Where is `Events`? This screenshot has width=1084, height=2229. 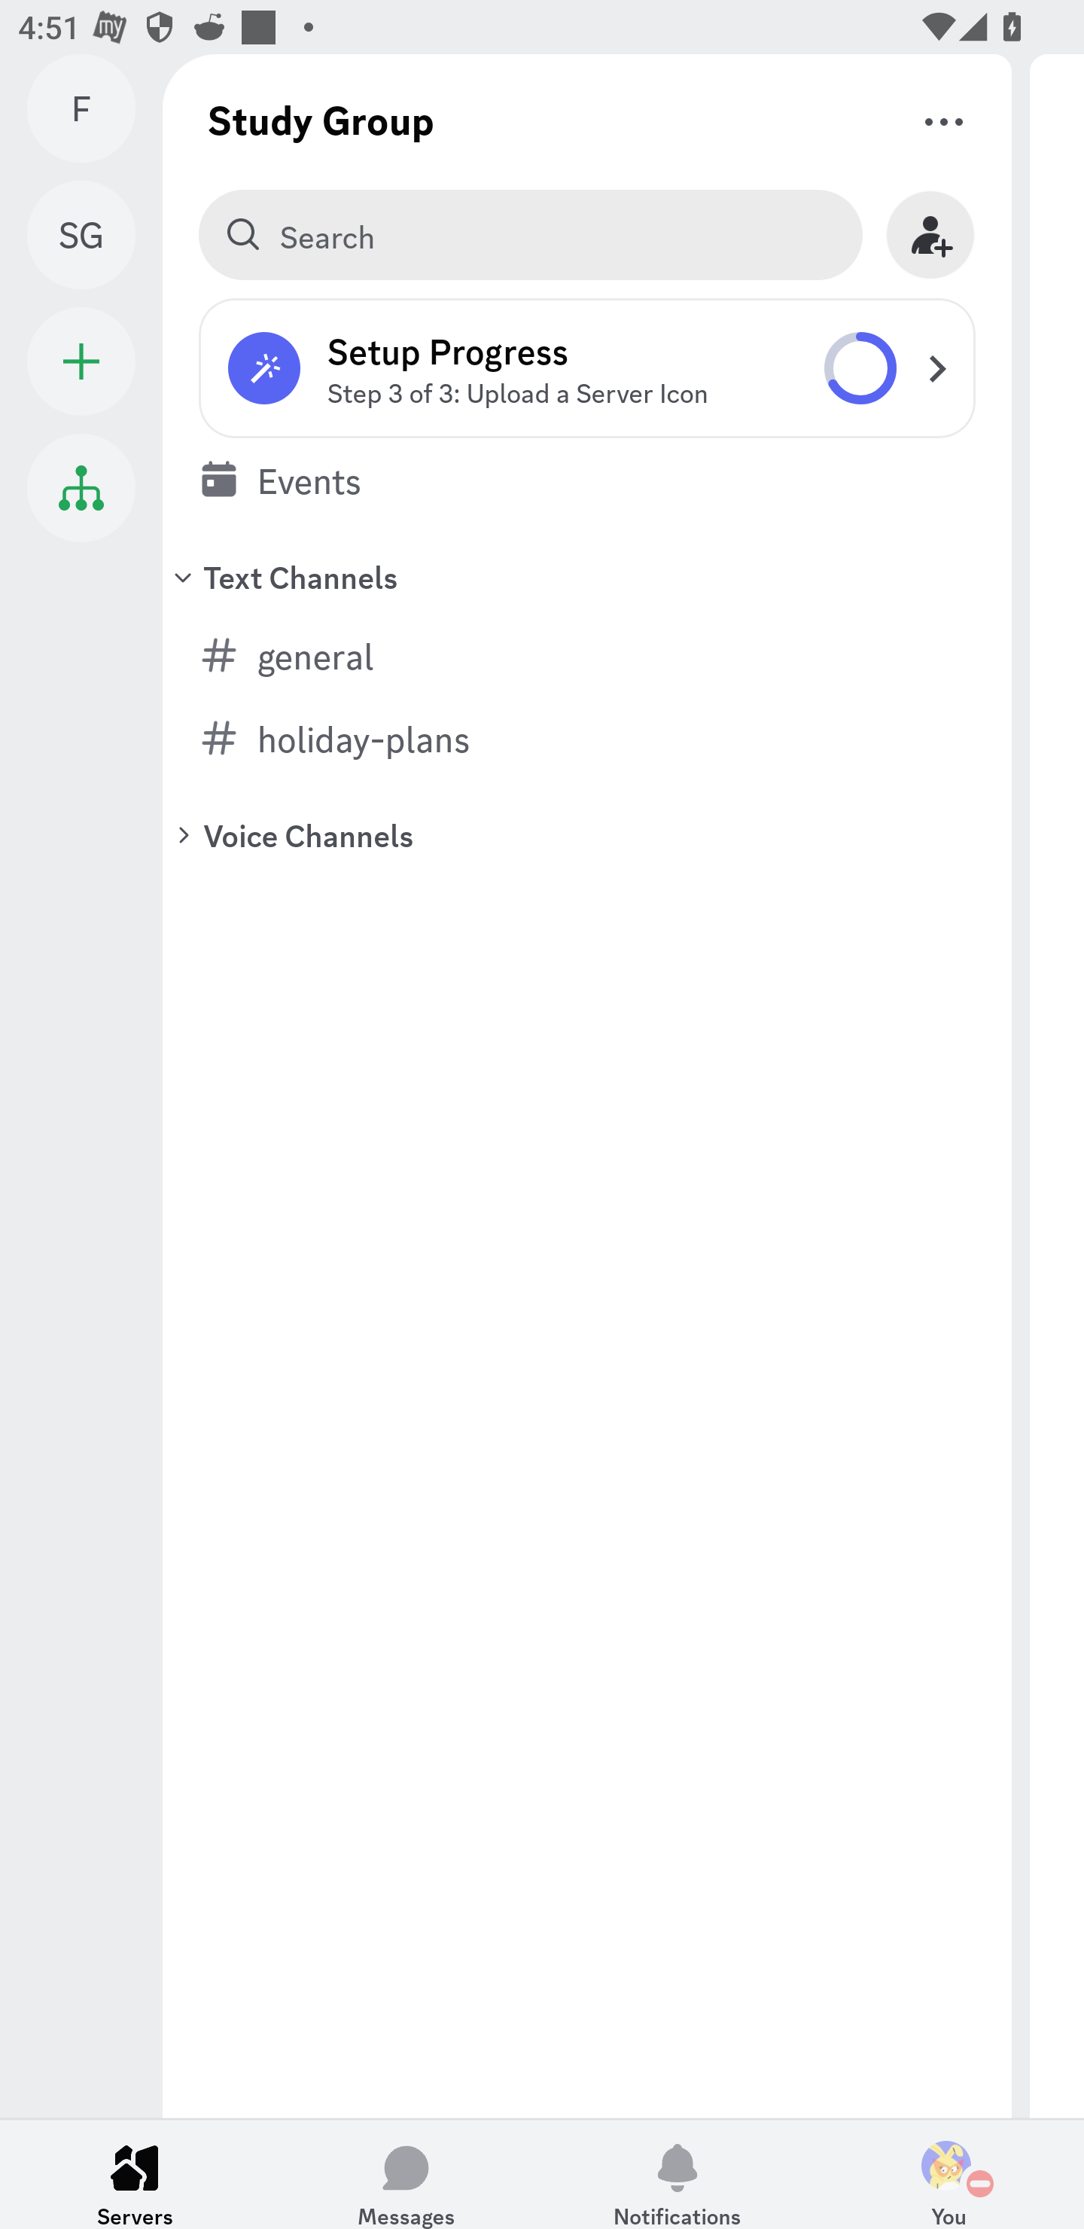 Events is located at coordinates (587, 479).